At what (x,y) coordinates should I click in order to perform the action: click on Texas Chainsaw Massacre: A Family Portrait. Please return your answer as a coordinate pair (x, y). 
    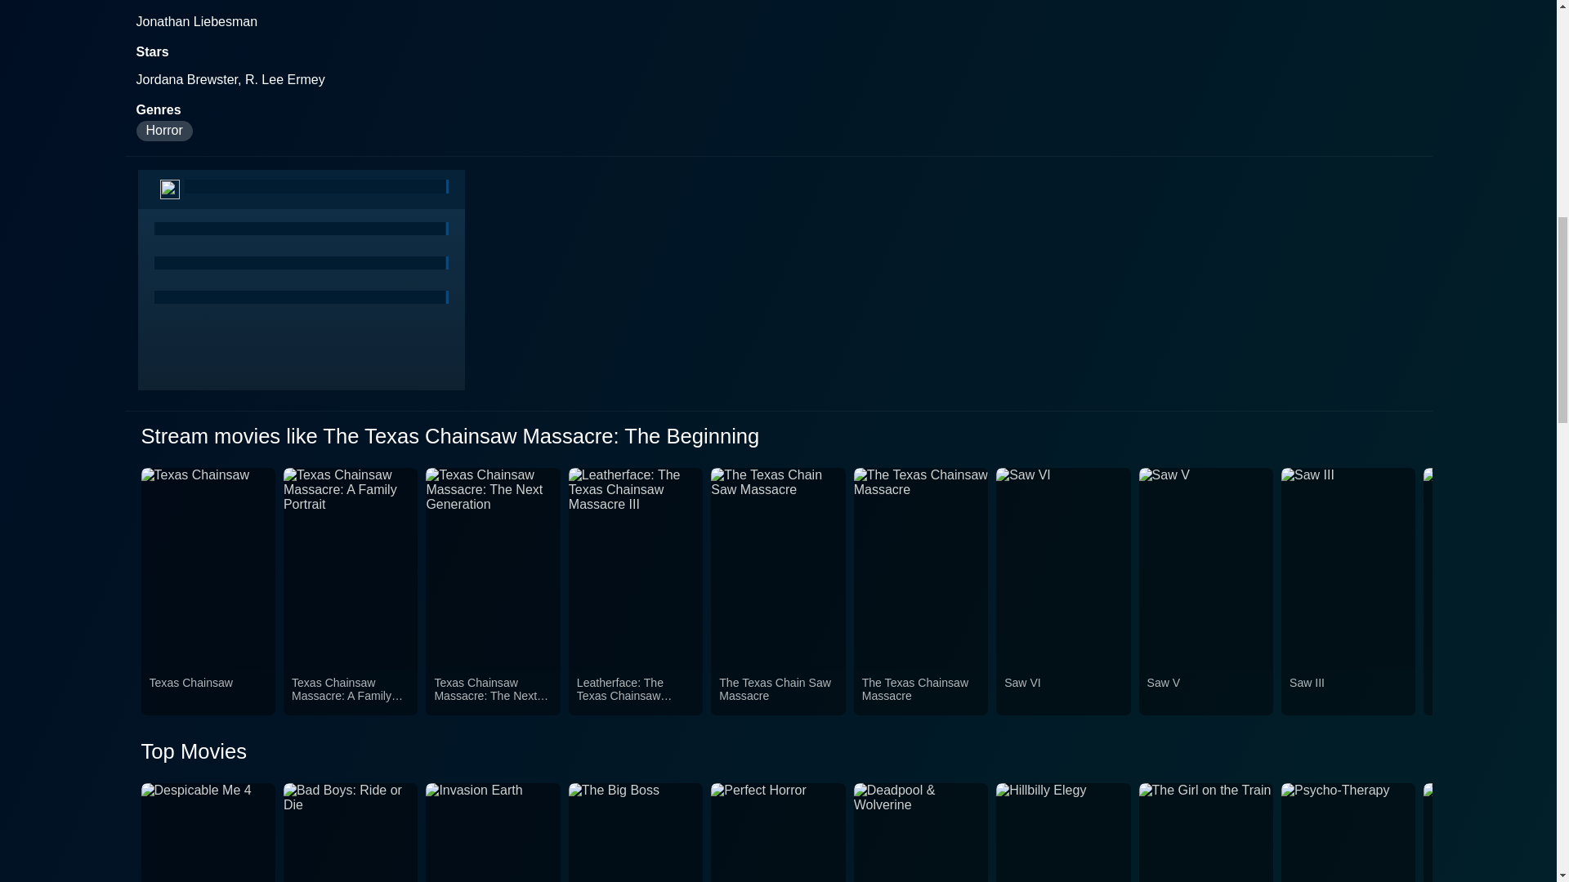
    Looking at the image, I should click on (351, 693).